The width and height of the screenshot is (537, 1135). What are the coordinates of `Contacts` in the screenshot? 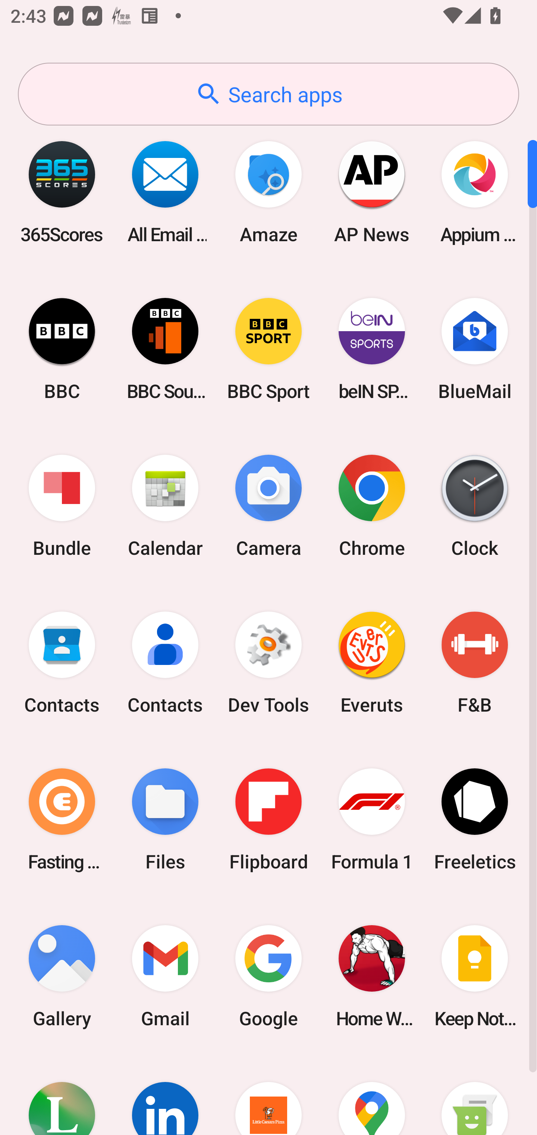 It's located at (62, 663).